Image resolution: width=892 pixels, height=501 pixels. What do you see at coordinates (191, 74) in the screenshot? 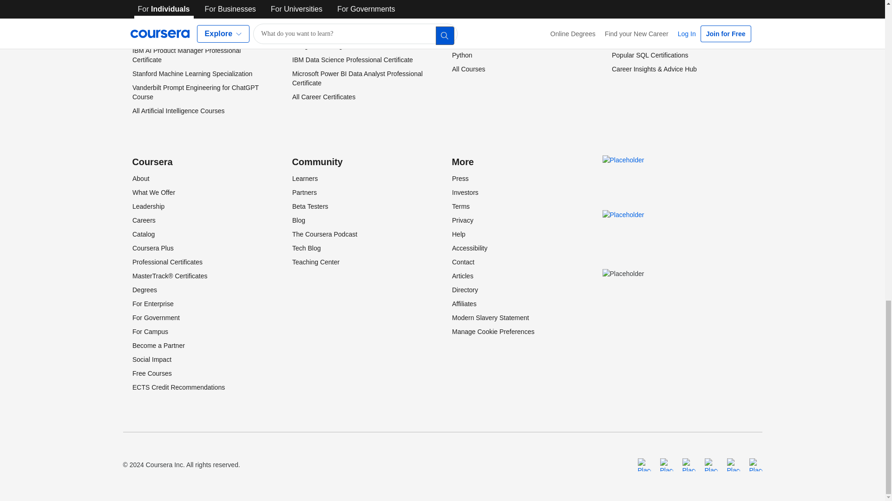
I see `Stanford Machine Learning Specialization` at bounding box center [191, 74].